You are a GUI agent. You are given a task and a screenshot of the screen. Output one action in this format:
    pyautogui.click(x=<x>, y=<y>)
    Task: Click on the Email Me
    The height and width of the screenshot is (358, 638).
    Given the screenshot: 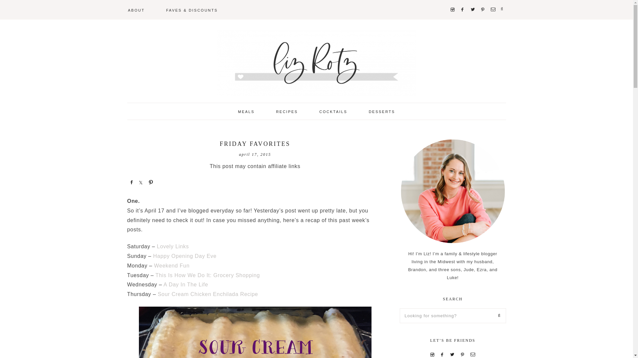 What is the action you would take?
    pyautogui.click(x=493, y=1)
    